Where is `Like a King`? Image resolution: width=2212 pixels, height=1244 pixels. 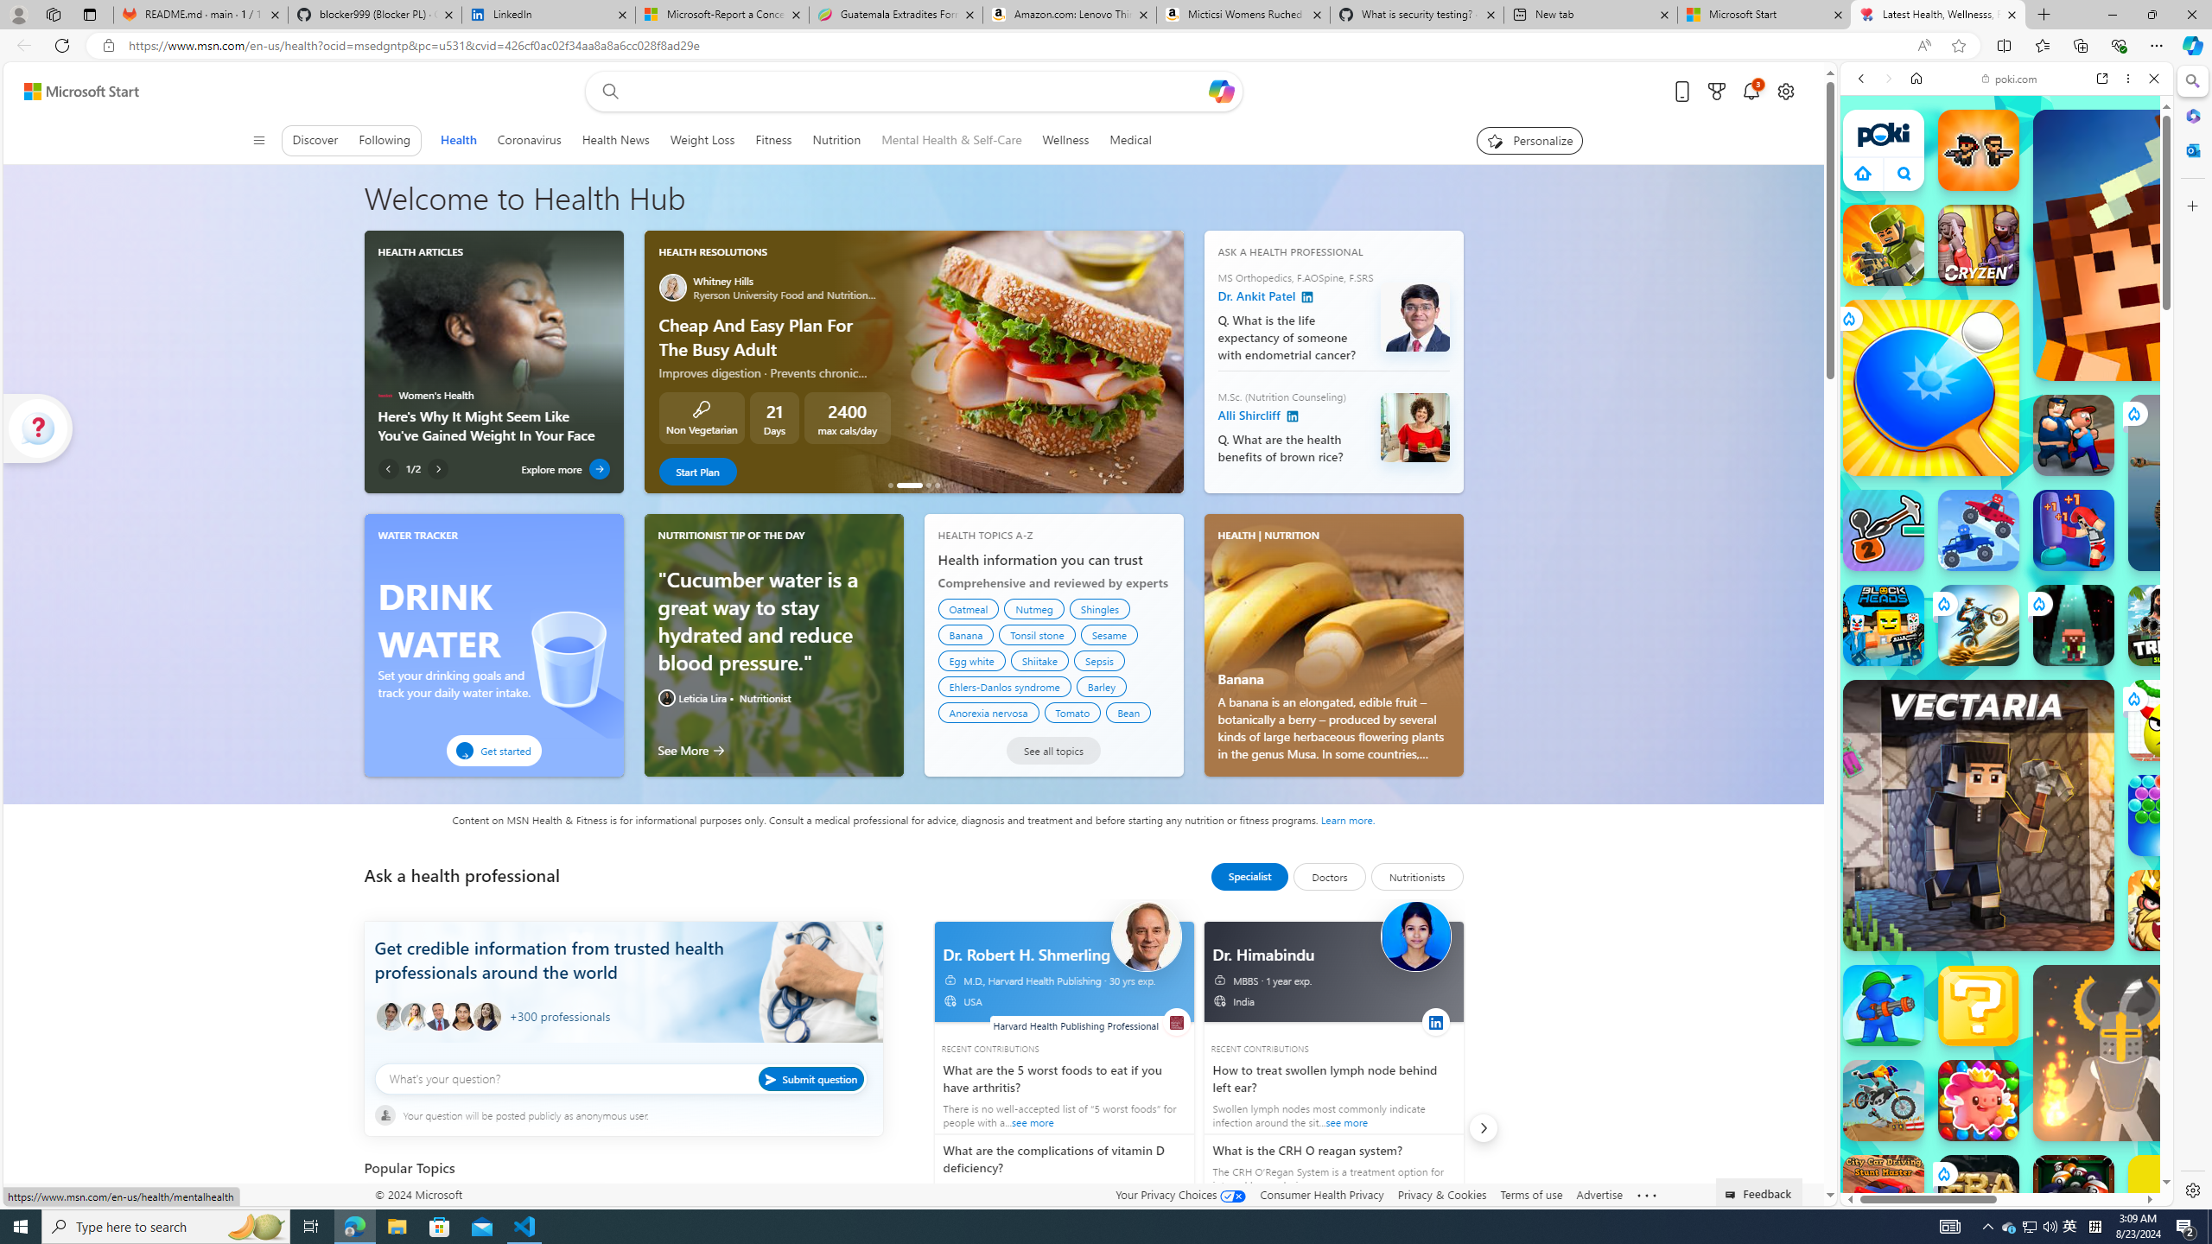
Like a King is located at coordinates (2169, 911).